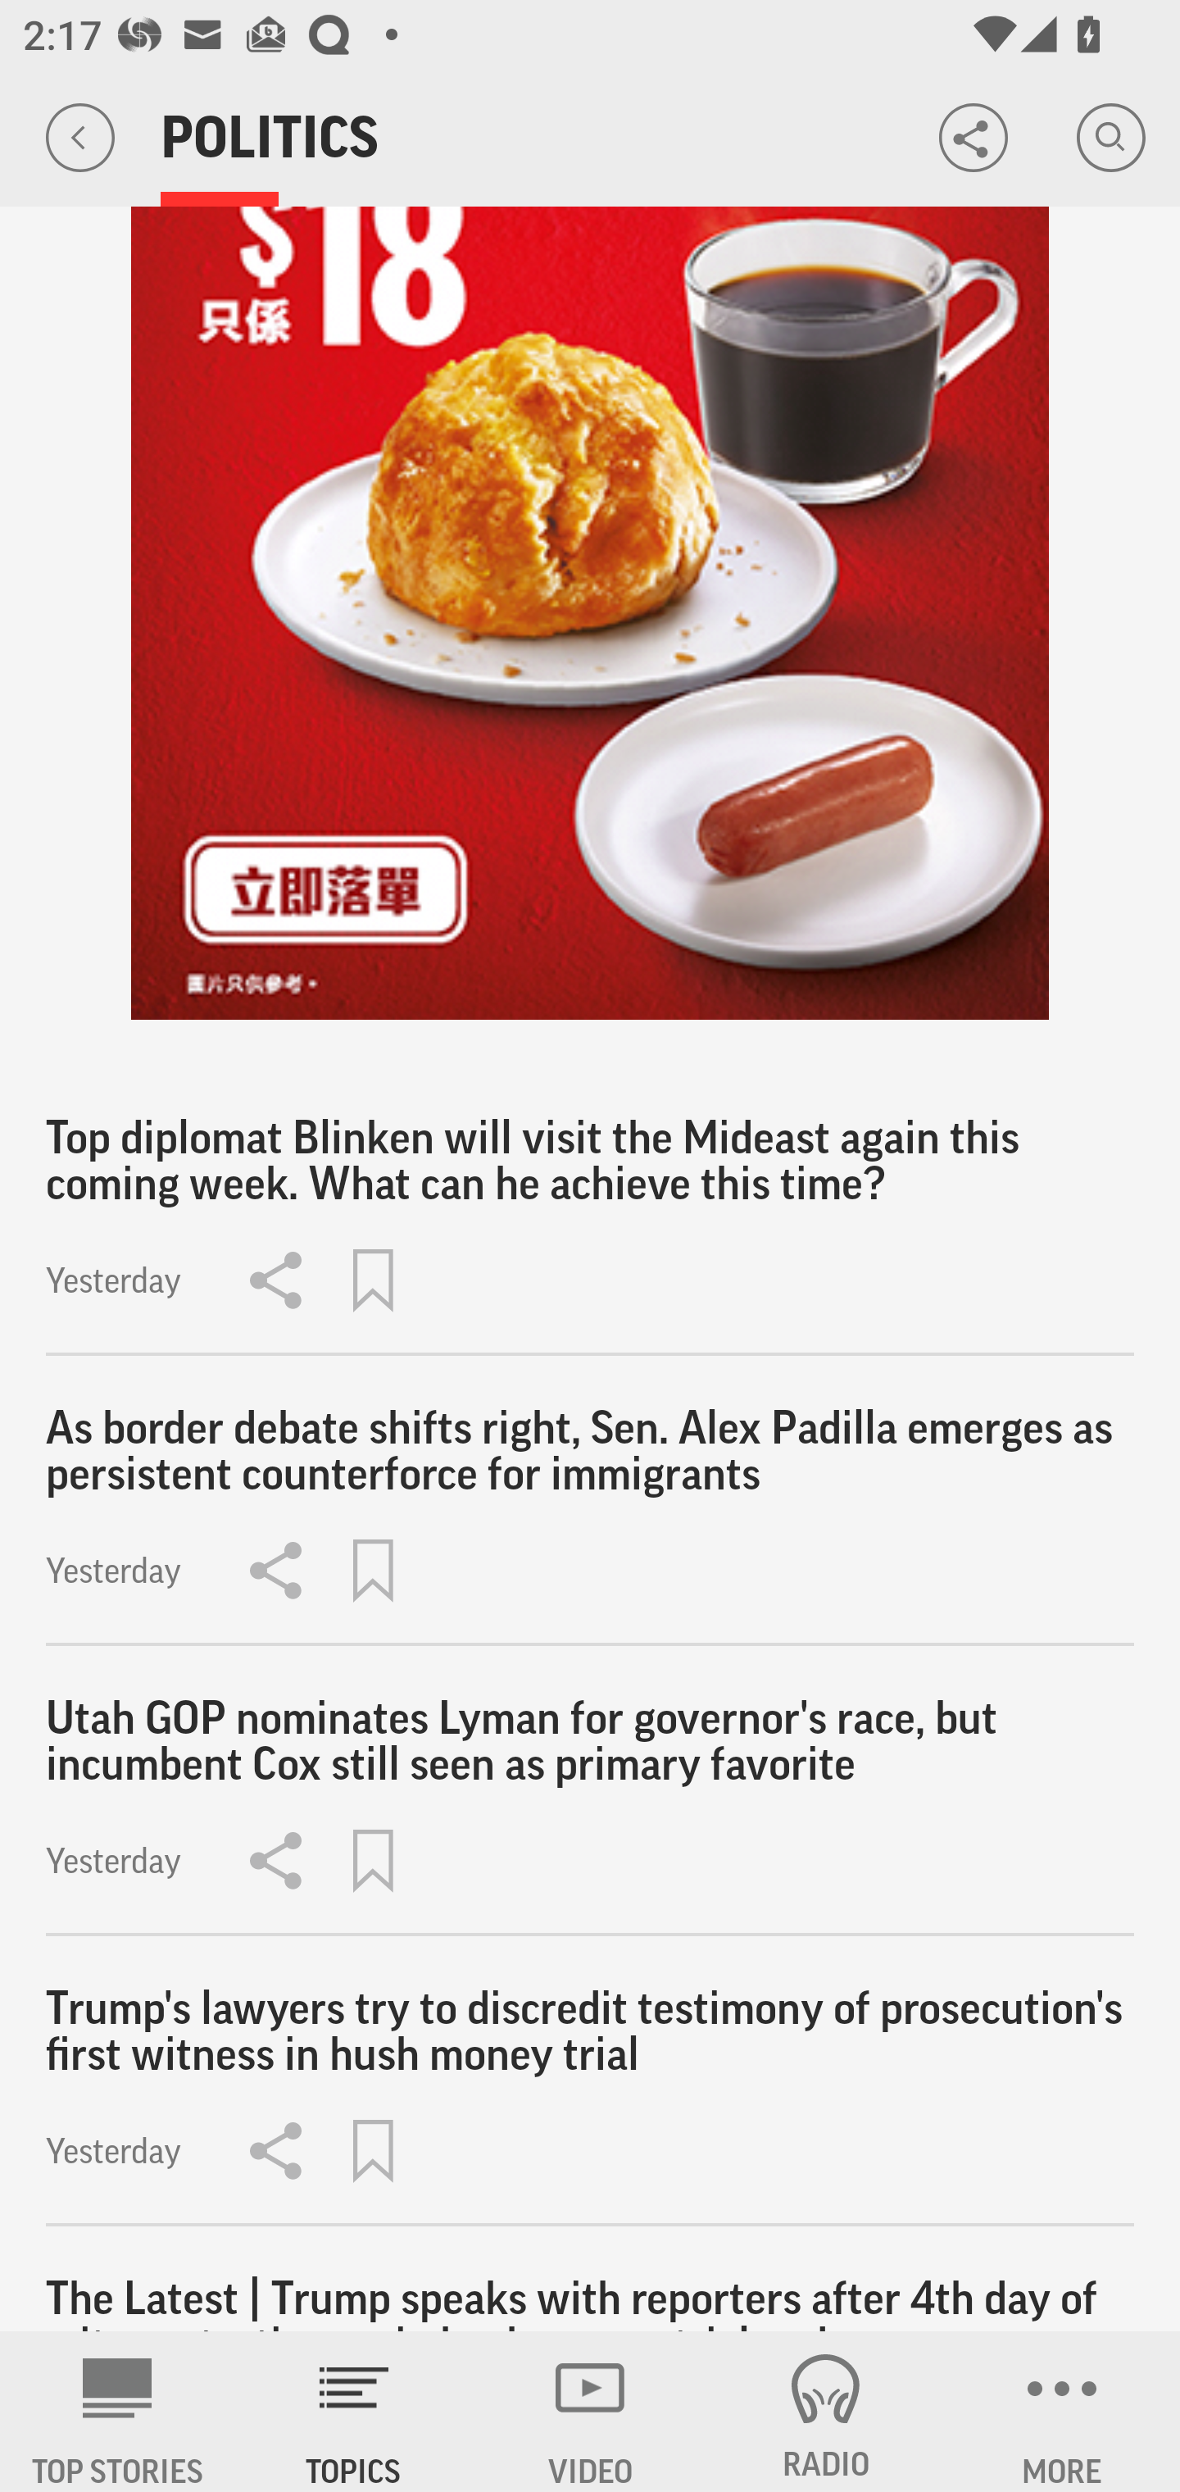  I want to click on RADIO, so click(826, 2412).